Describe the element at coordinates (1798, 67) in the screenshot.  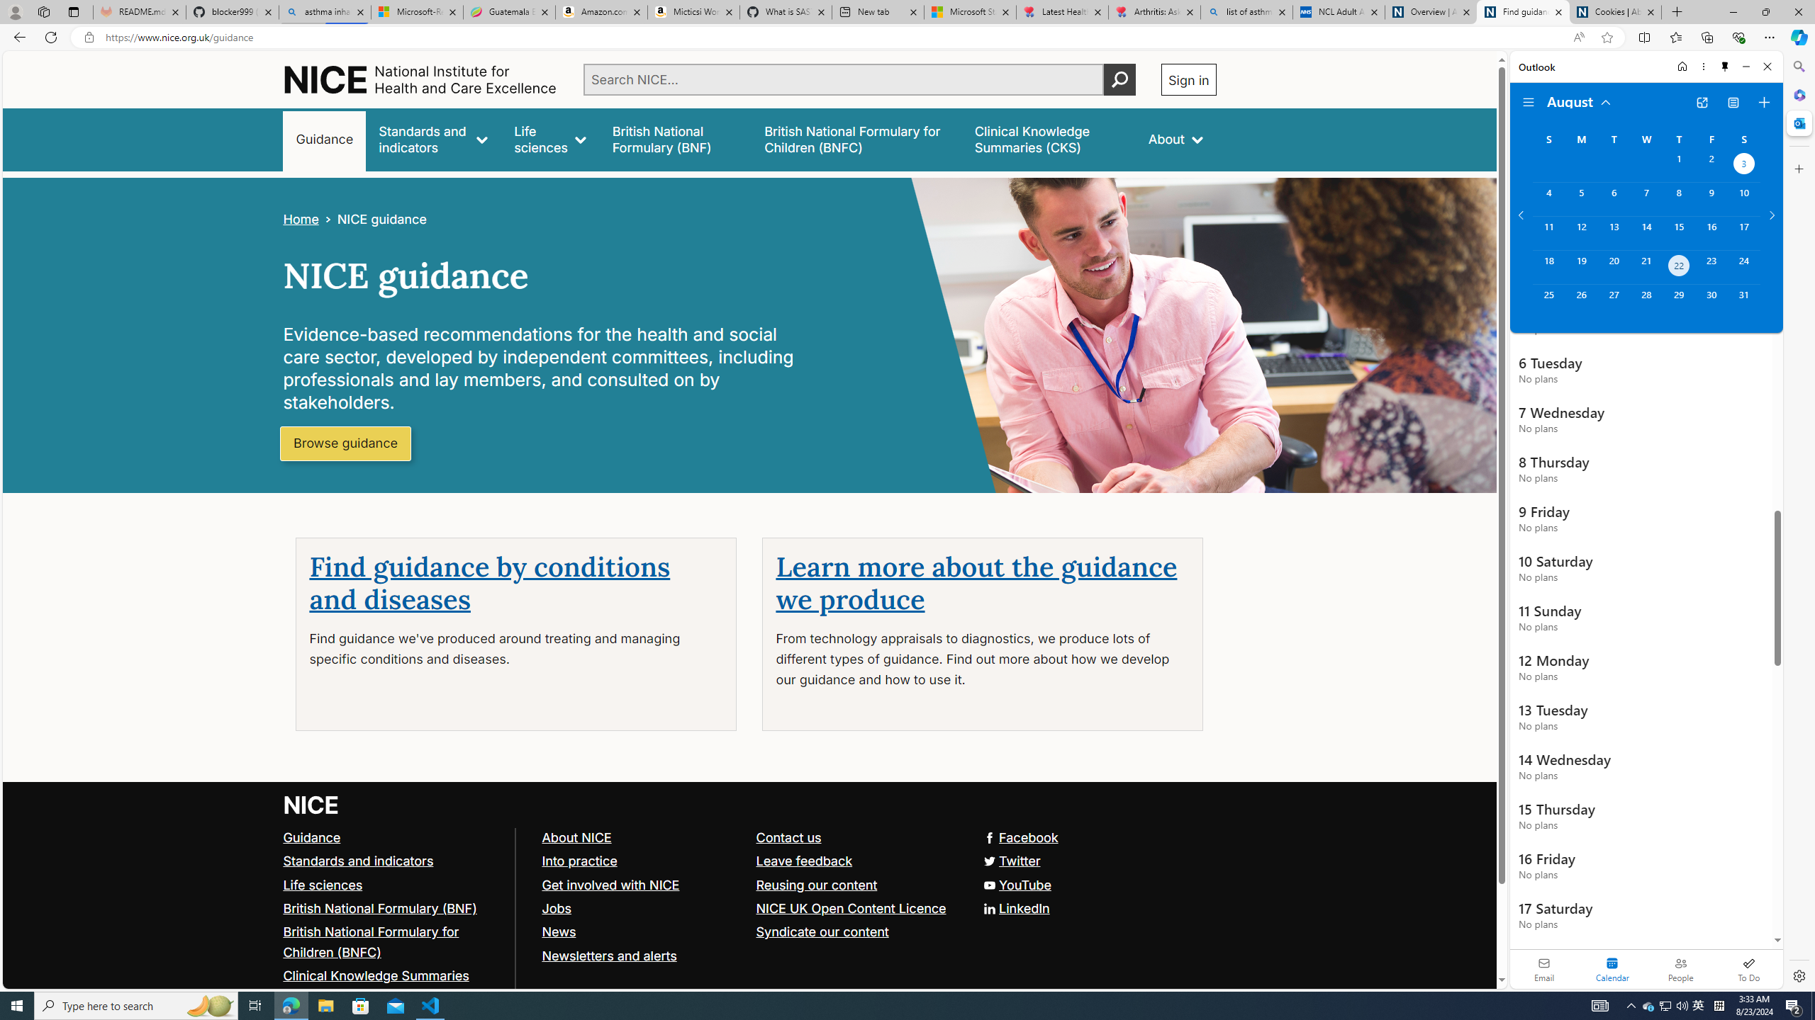
I see `Search` at that location.